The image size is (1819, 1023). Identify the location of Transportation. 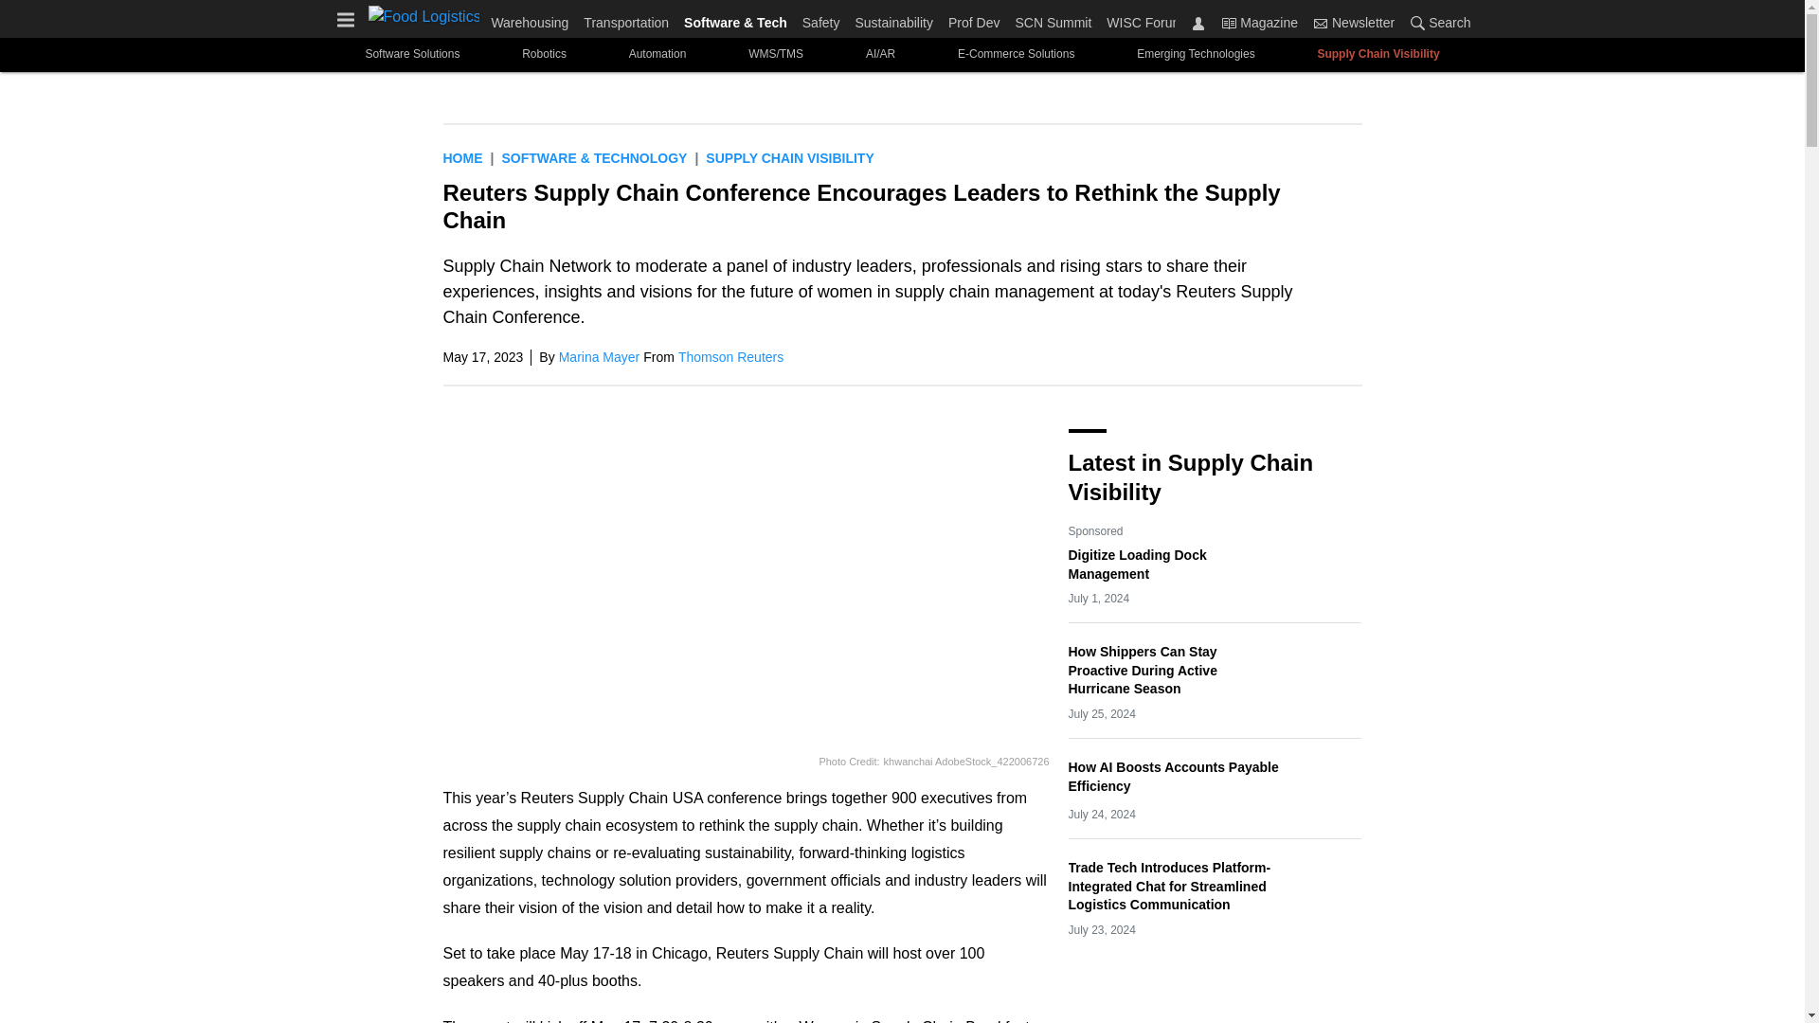
(626, 19).